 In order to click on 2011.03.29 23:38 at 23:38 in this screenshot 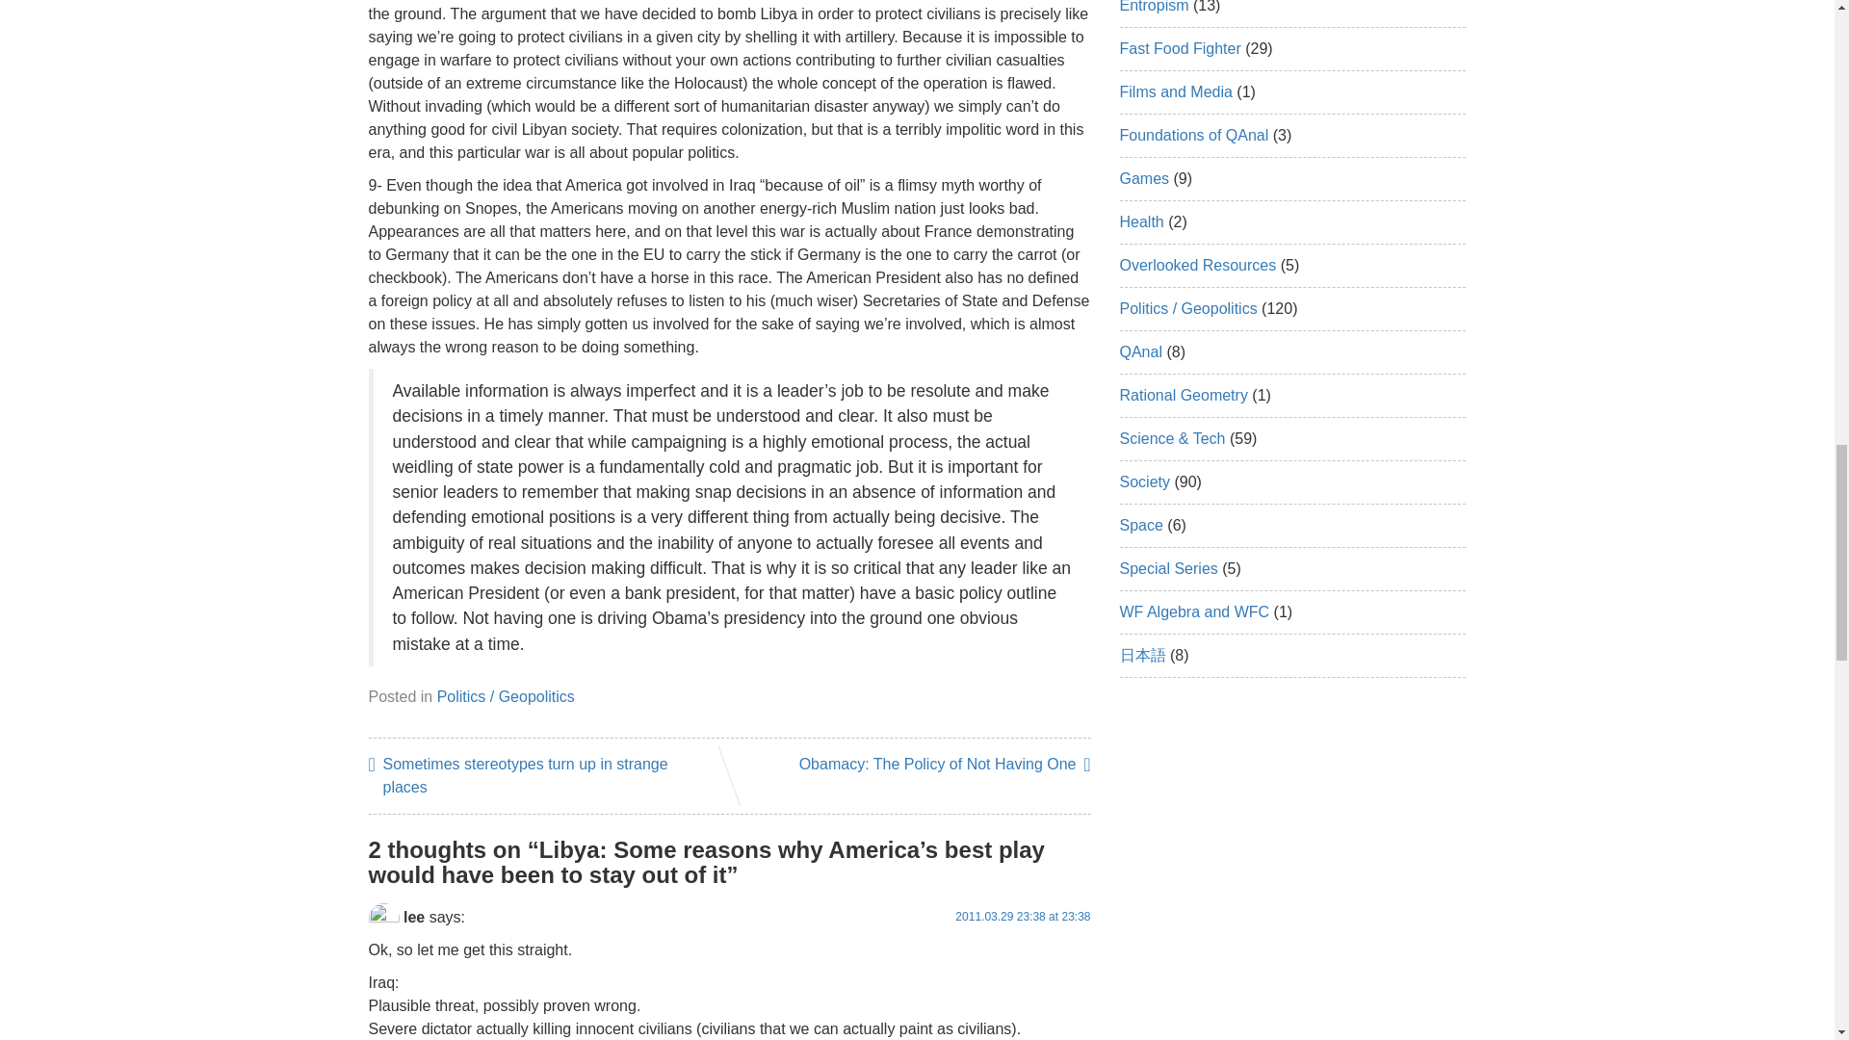, I will do `click(1023, 917)`.